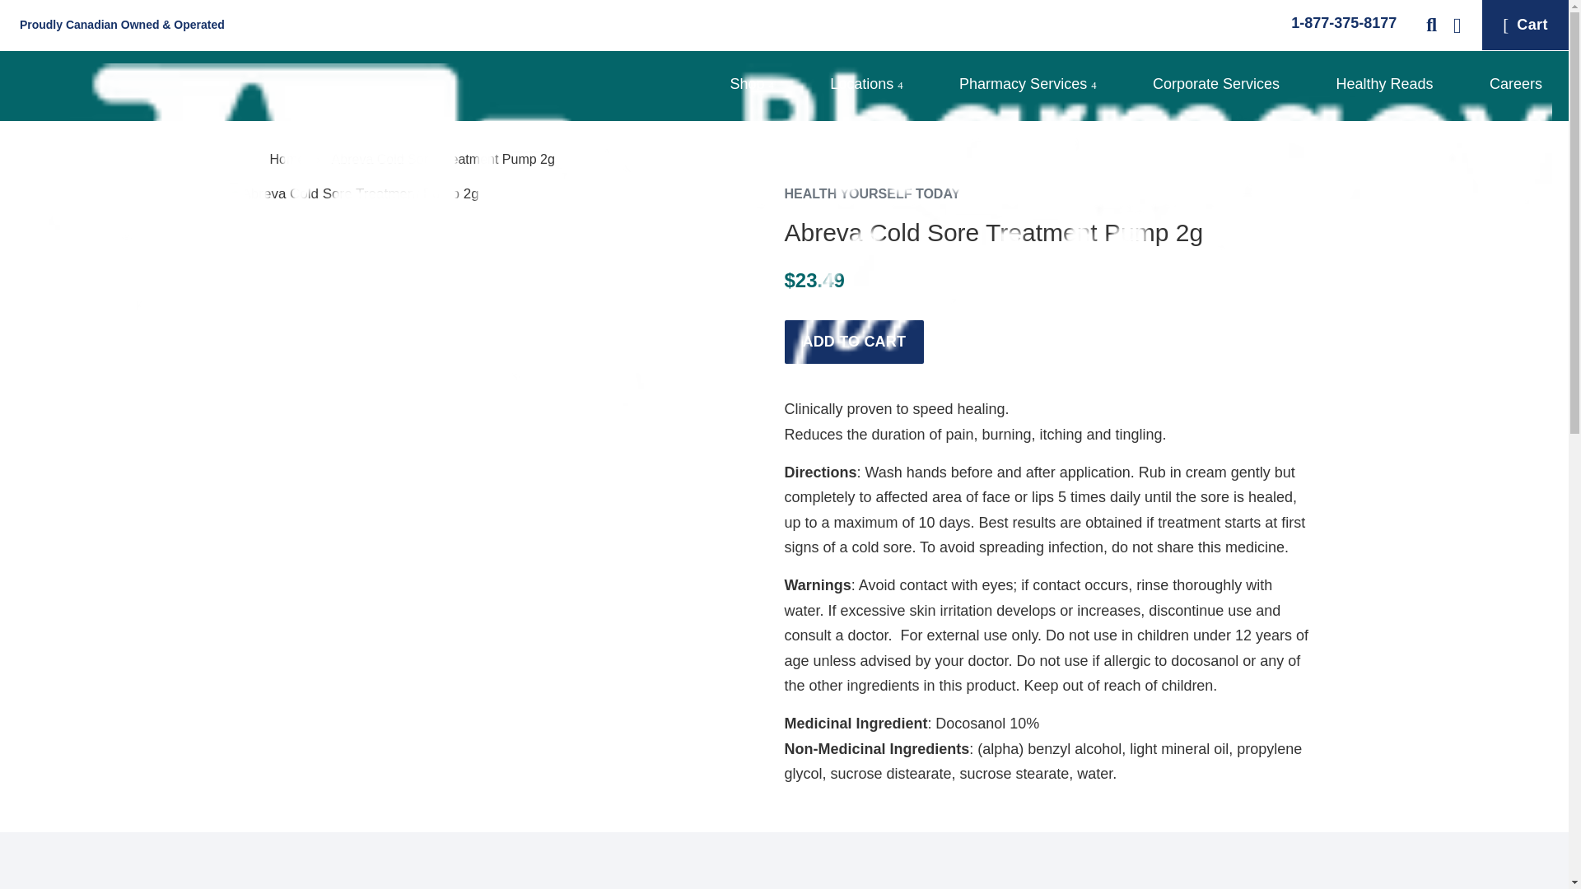 Image resolution: width=1581 pixels, height=889 pixels. I want to click on Locations, so click(866, 86).